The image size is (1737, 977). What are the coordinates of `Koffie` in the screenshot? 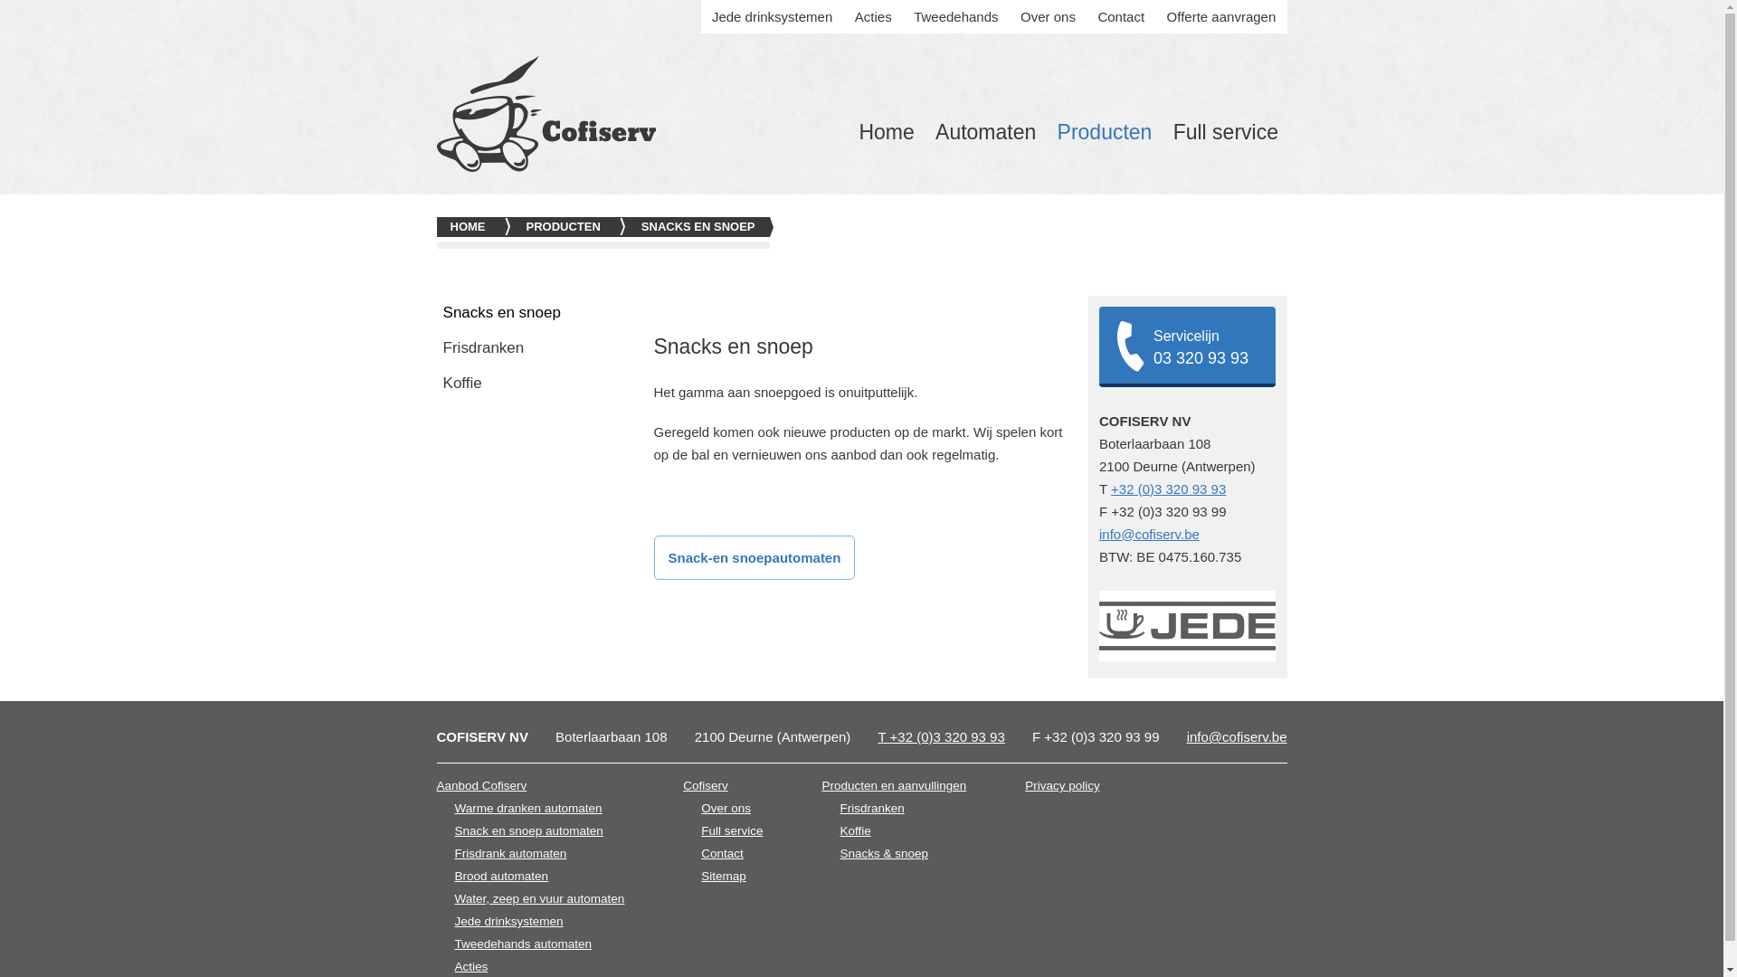 It's located at (903, 830).